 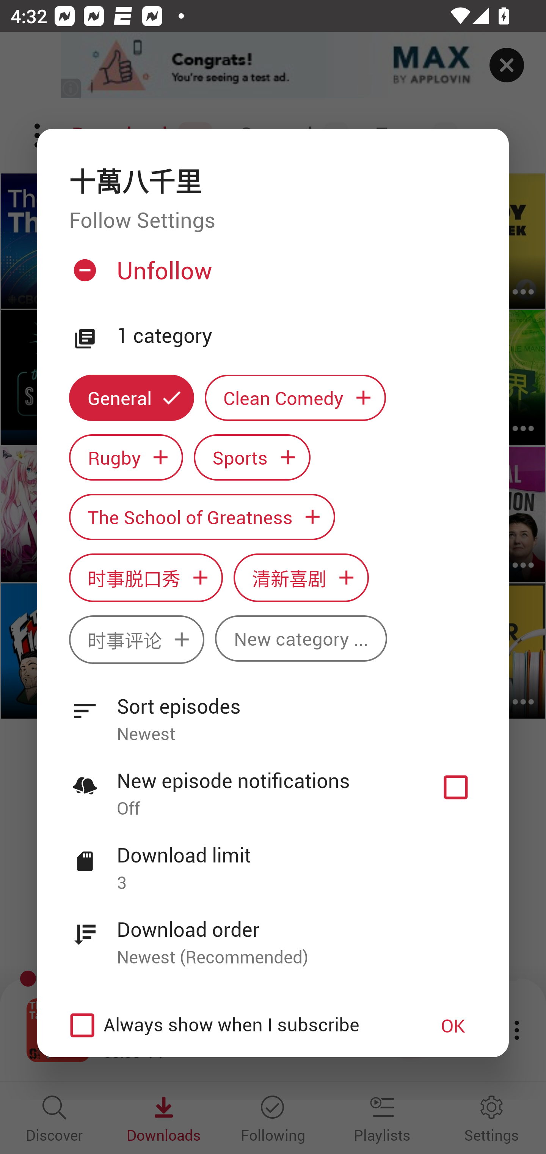 What do you see at coordinates (301, 638) in the screenshot?
I see `New category ...` at bounding box center [301, 638].